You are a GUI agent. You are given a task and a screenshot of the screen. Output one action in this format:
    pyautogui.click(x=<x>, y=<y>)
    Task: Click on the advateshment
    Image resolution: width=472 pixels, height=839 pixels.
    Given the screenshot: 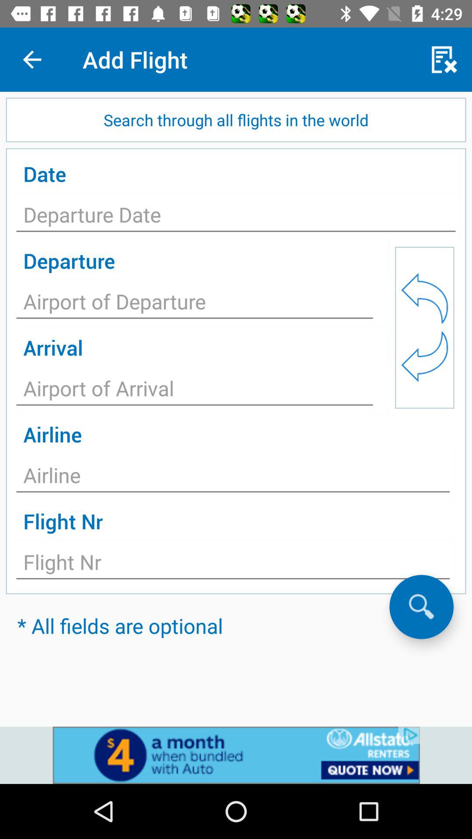 What is the action you would take?
    pyautogui.click(x=236, y=755)
    